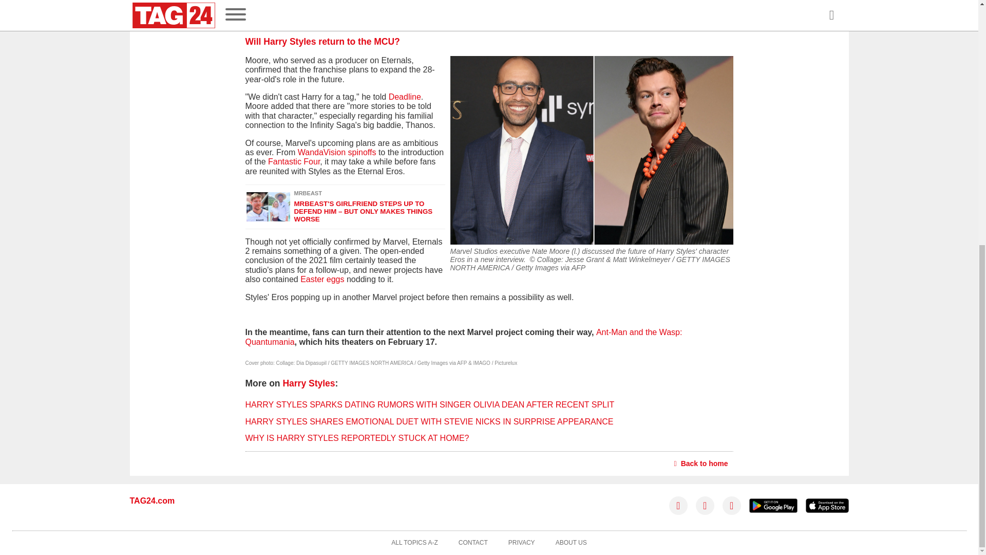 The height and width of the screenshot is (555, 986). Describe the element at coordinates (405, 97) in the screenshot. I see `Deadline` at that location.